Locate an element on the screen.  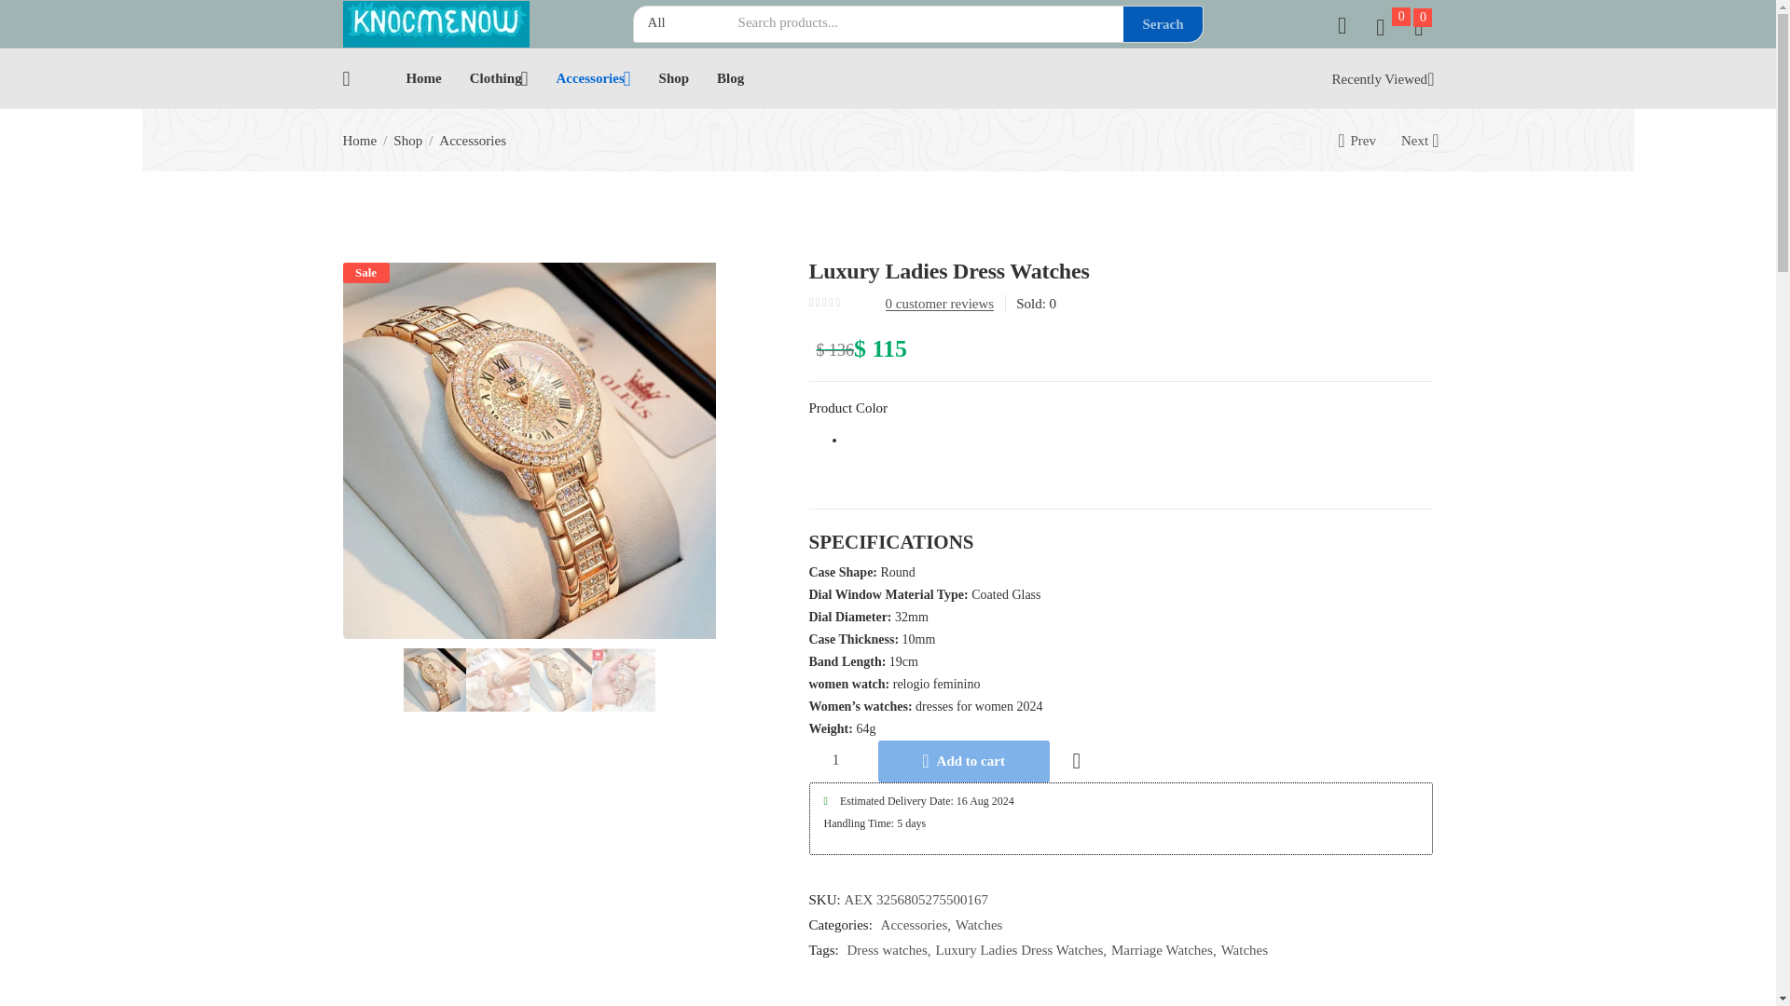
Home is located at coordinates (423, 78).